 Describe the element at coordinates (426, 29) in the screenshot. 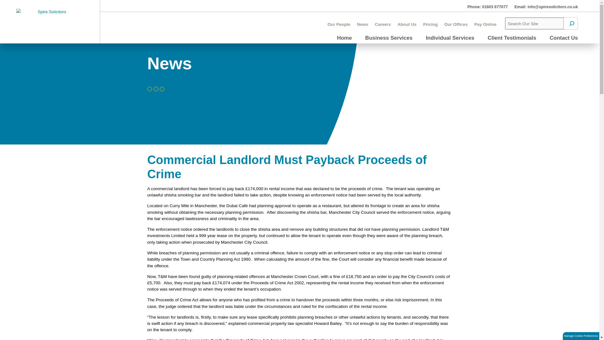

I see `News` at that location.